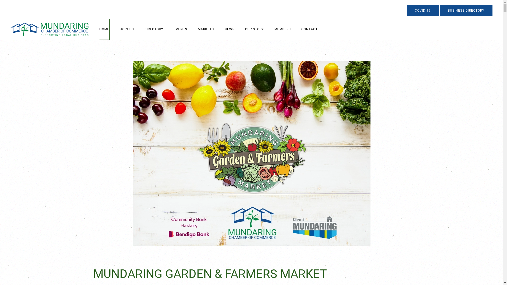  Describe the element at coordinates (466, 11) in the screenshot. I see `BUSINESS DIRECTORY` at that location.